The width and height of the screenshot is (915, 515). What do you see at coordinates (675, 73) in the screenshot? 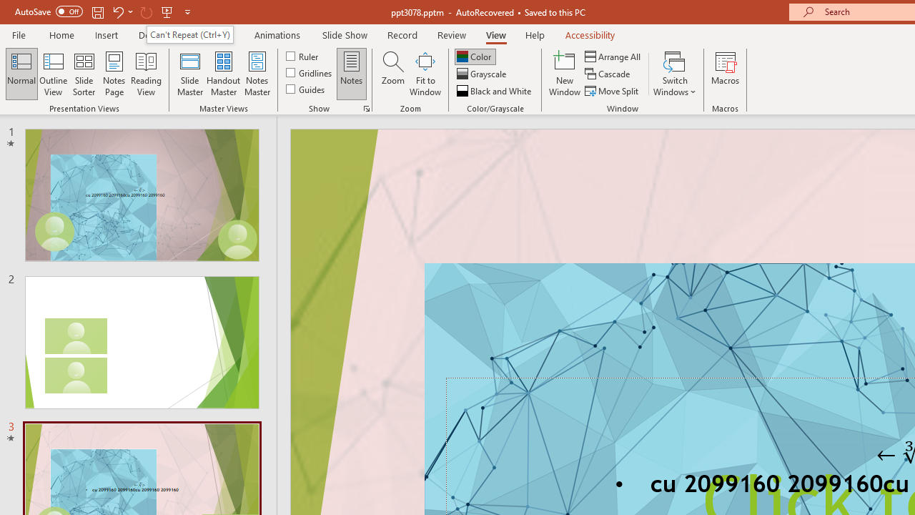
I see `Switch Windows` at bounding box center [675, 73].